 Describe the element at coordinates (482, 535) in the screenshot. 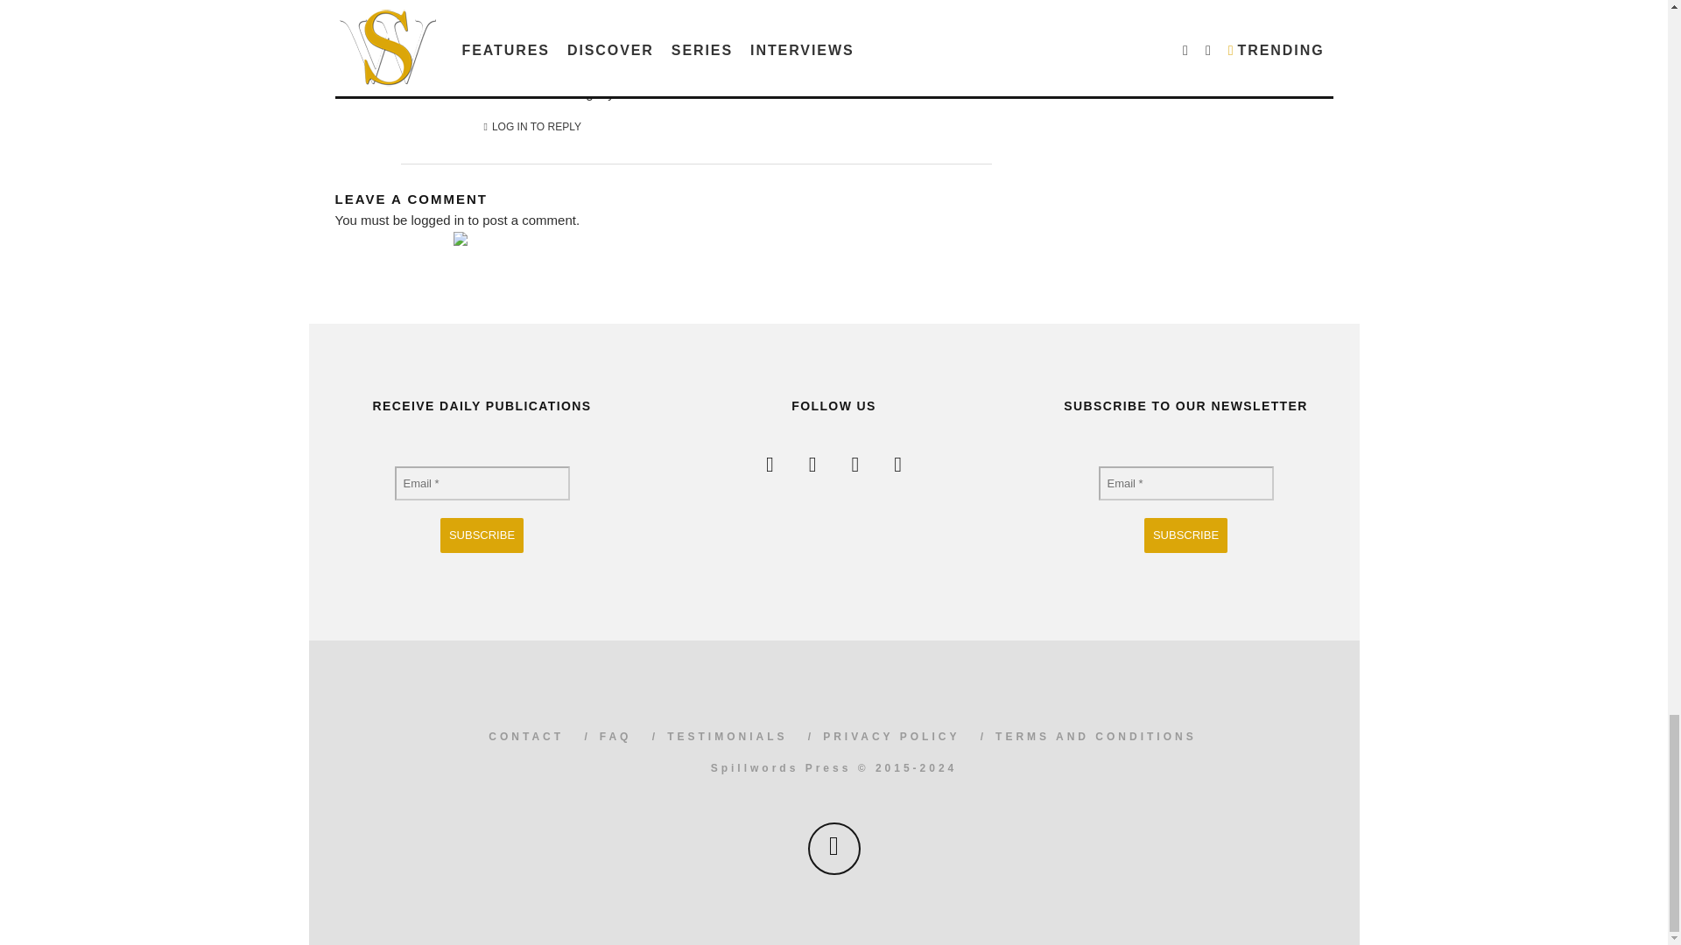

I see `Subscribe` at that location.